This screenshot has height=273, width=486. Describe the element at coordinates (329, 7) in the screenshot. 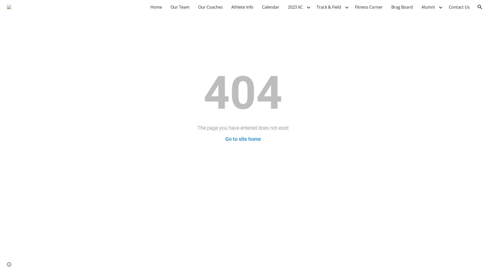

I see `Track & Field` at that location.